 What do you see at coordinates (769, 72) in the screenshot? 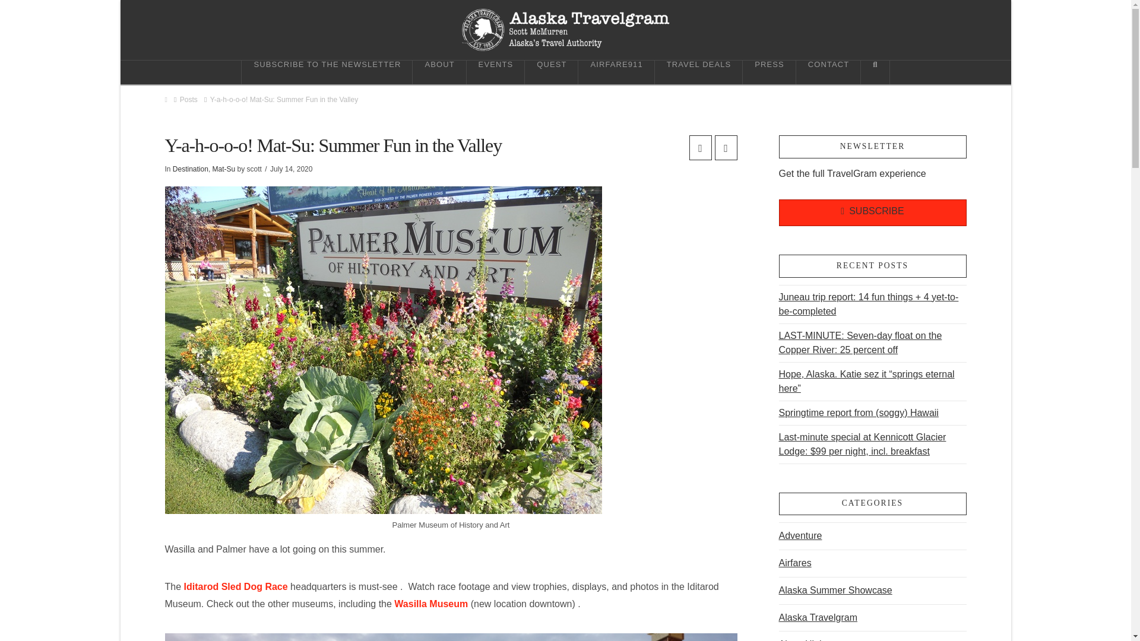
I see `PRESS` at bounding box center [769, 72].